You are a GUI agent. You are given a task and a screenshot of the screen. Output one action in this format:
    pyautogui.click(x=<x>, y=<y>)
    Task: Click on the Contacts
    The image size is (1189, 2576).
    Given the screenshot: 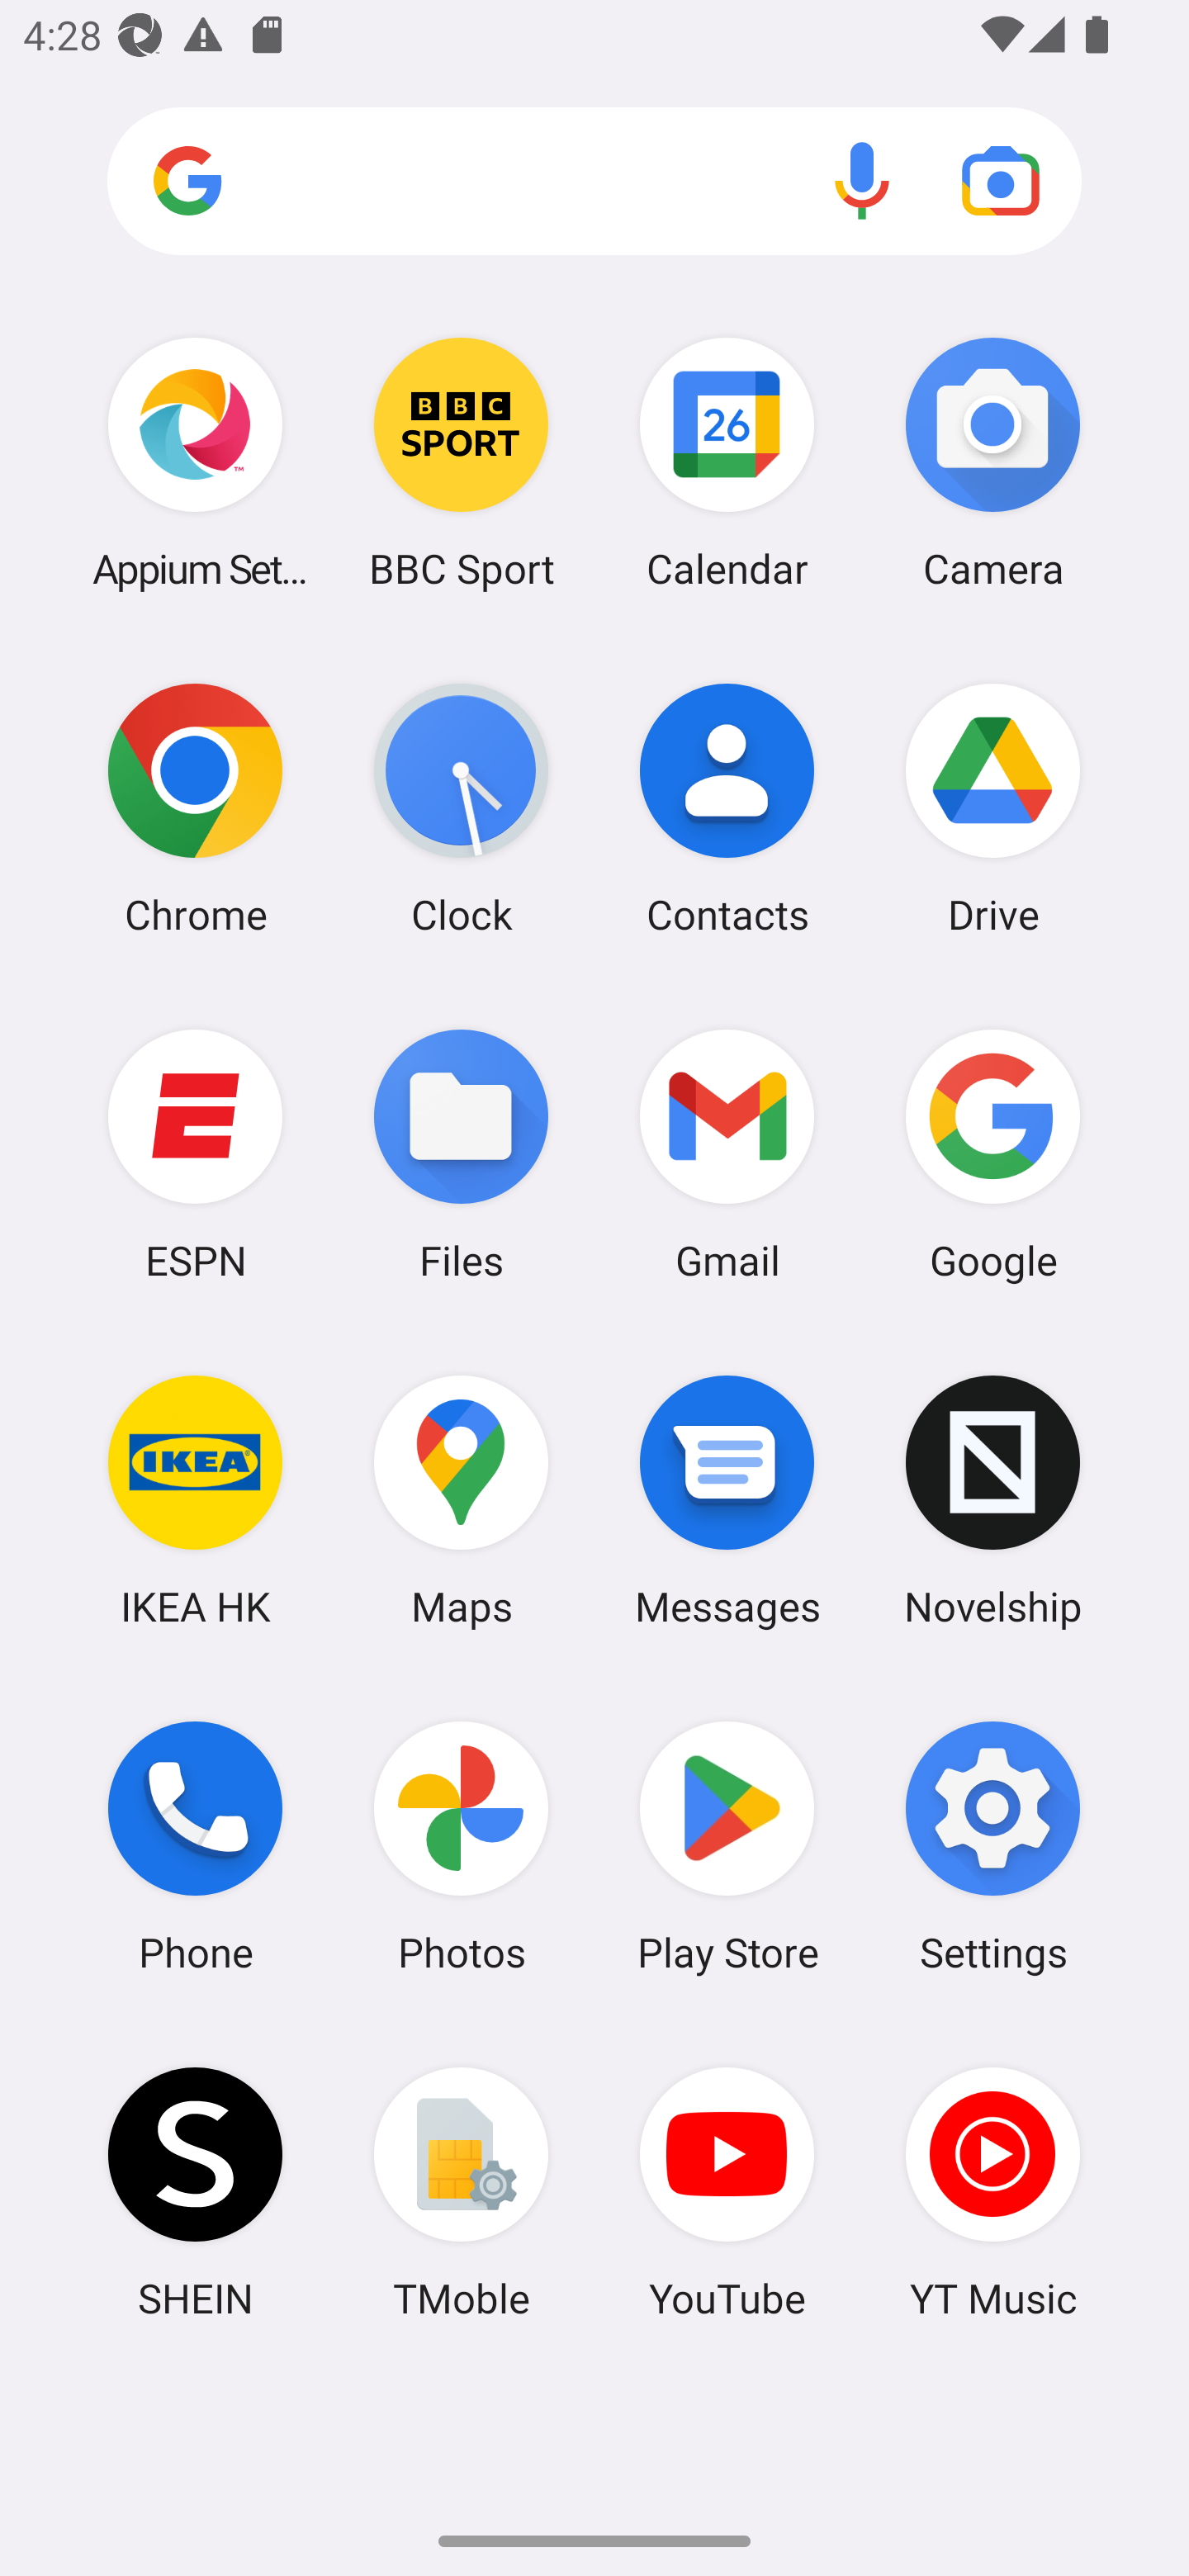 What is the action you would take?
    pyautogui.click(x=727, y=808)
    